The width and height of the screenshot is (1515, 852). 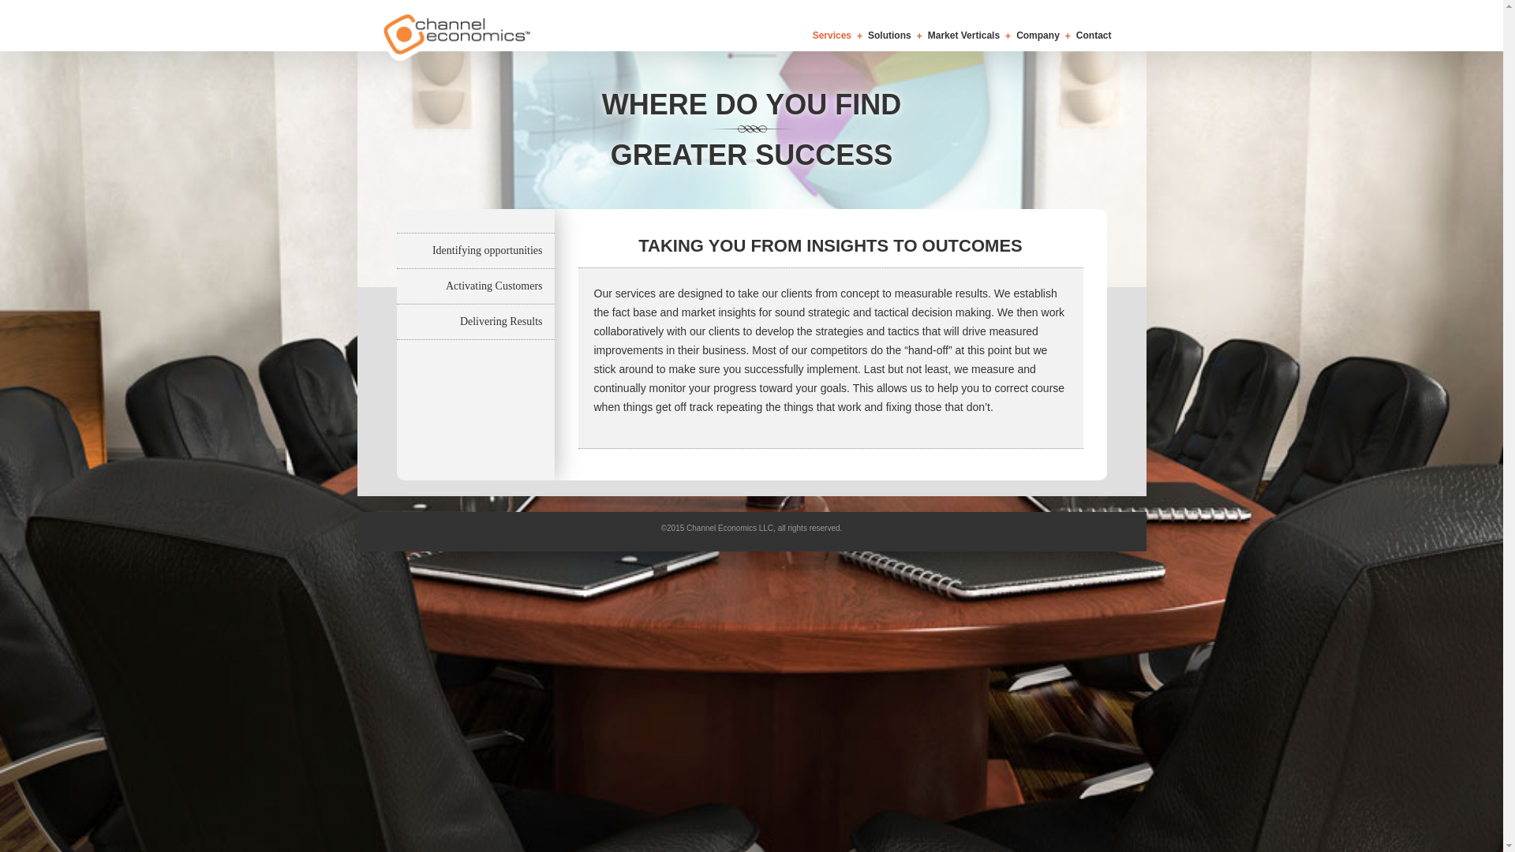 I want to click on Identifying opportunities, so click(x=475, y=251).